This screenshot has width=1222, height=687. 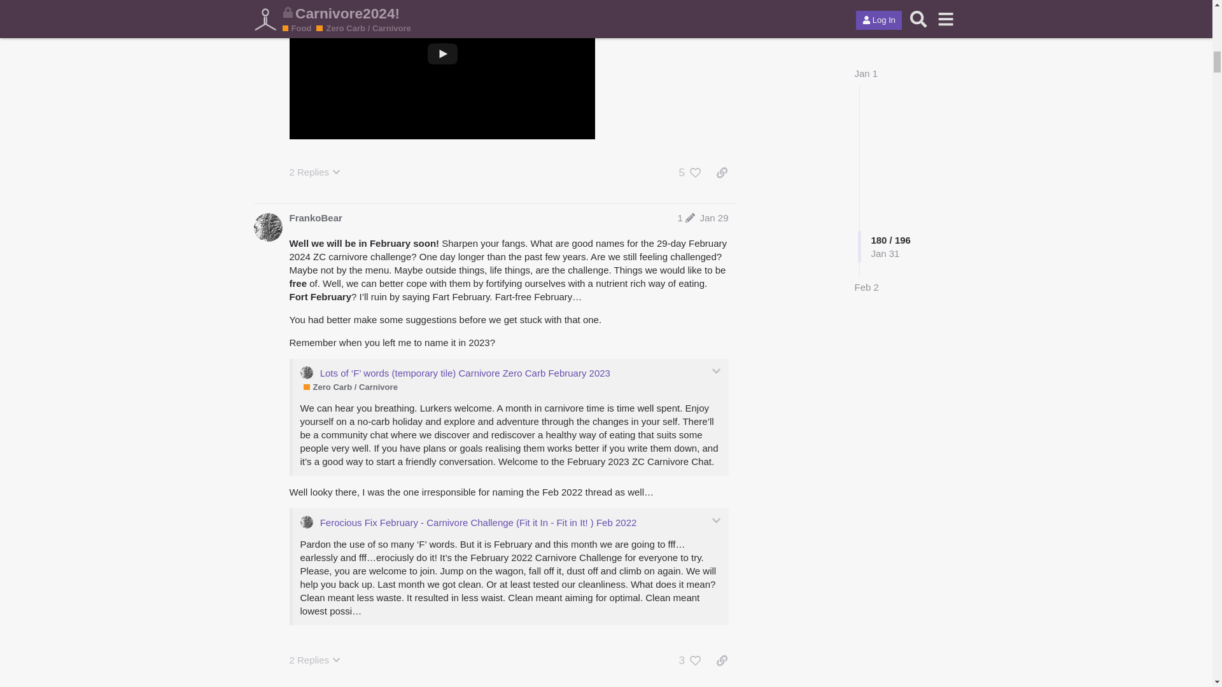 What do you see at coordinates (314, 172) in the screenshot?
I see `2 Replies` at bounding box center [314, 172].